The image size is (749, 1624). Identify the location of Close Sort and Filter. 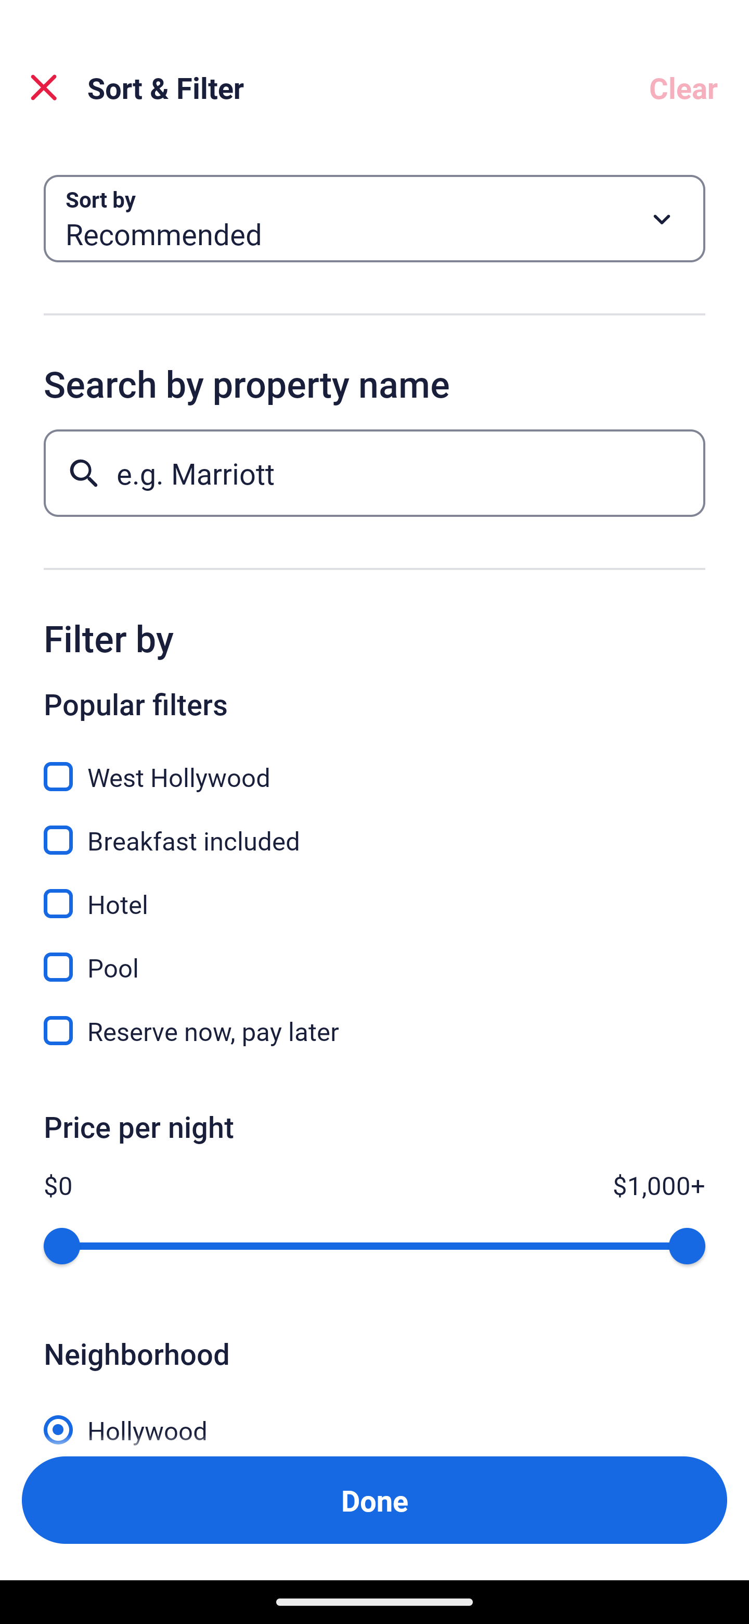
(44, 87).